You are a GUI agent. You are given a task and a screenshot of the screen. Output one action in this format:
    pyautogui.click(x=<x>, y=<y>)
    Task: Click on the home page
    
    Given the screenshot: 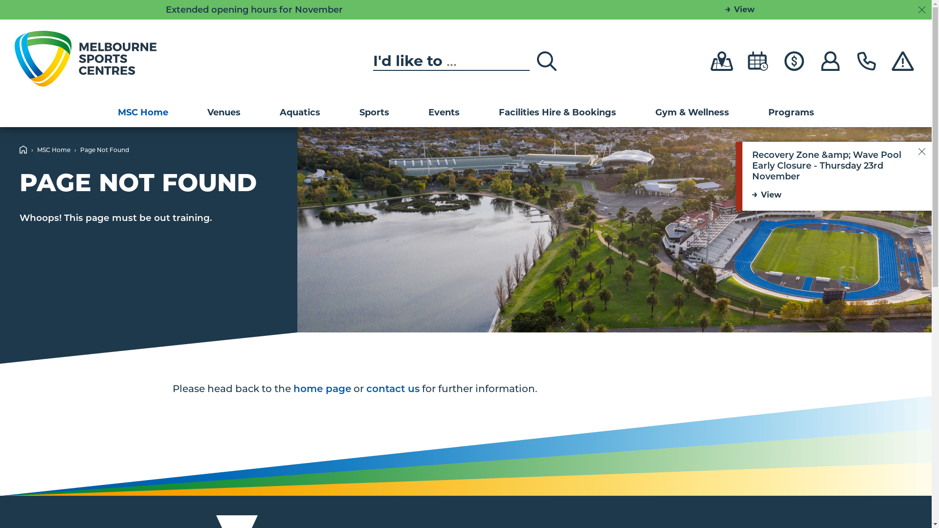 What is the action you would take?
    pyautogui.click(x=322, y=389)
    